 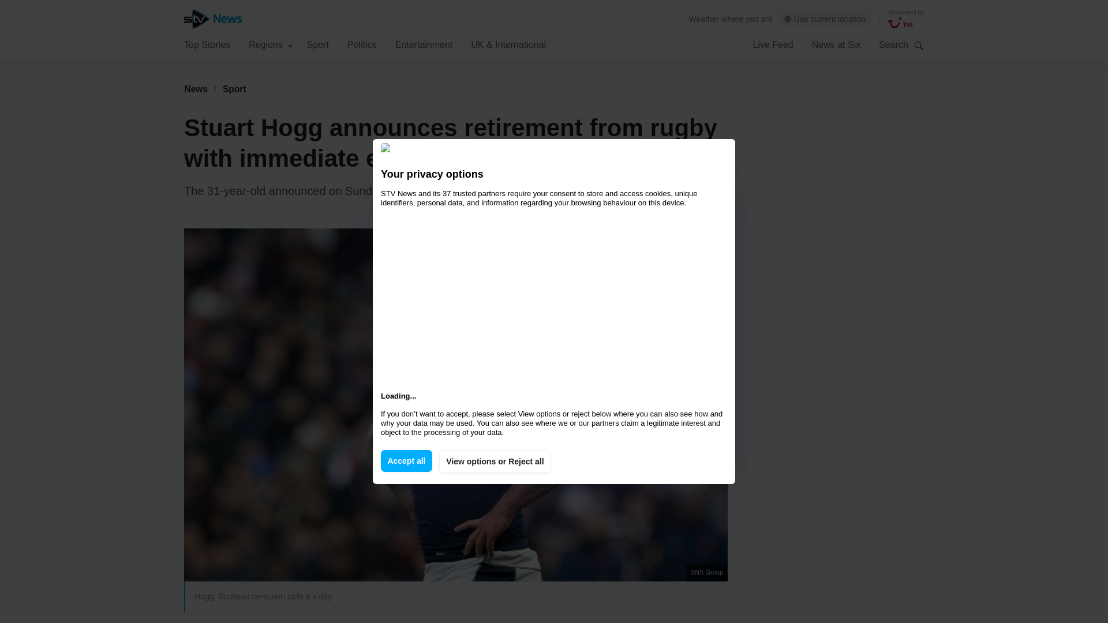 I want to click on Search, so click(x=919, y=45).